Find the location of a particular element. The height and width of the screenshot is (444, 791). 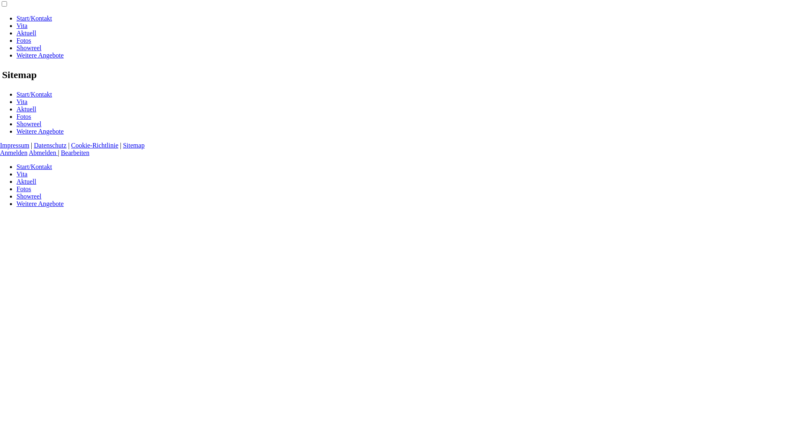

Datenschutz is located at coordinates (50, 146).